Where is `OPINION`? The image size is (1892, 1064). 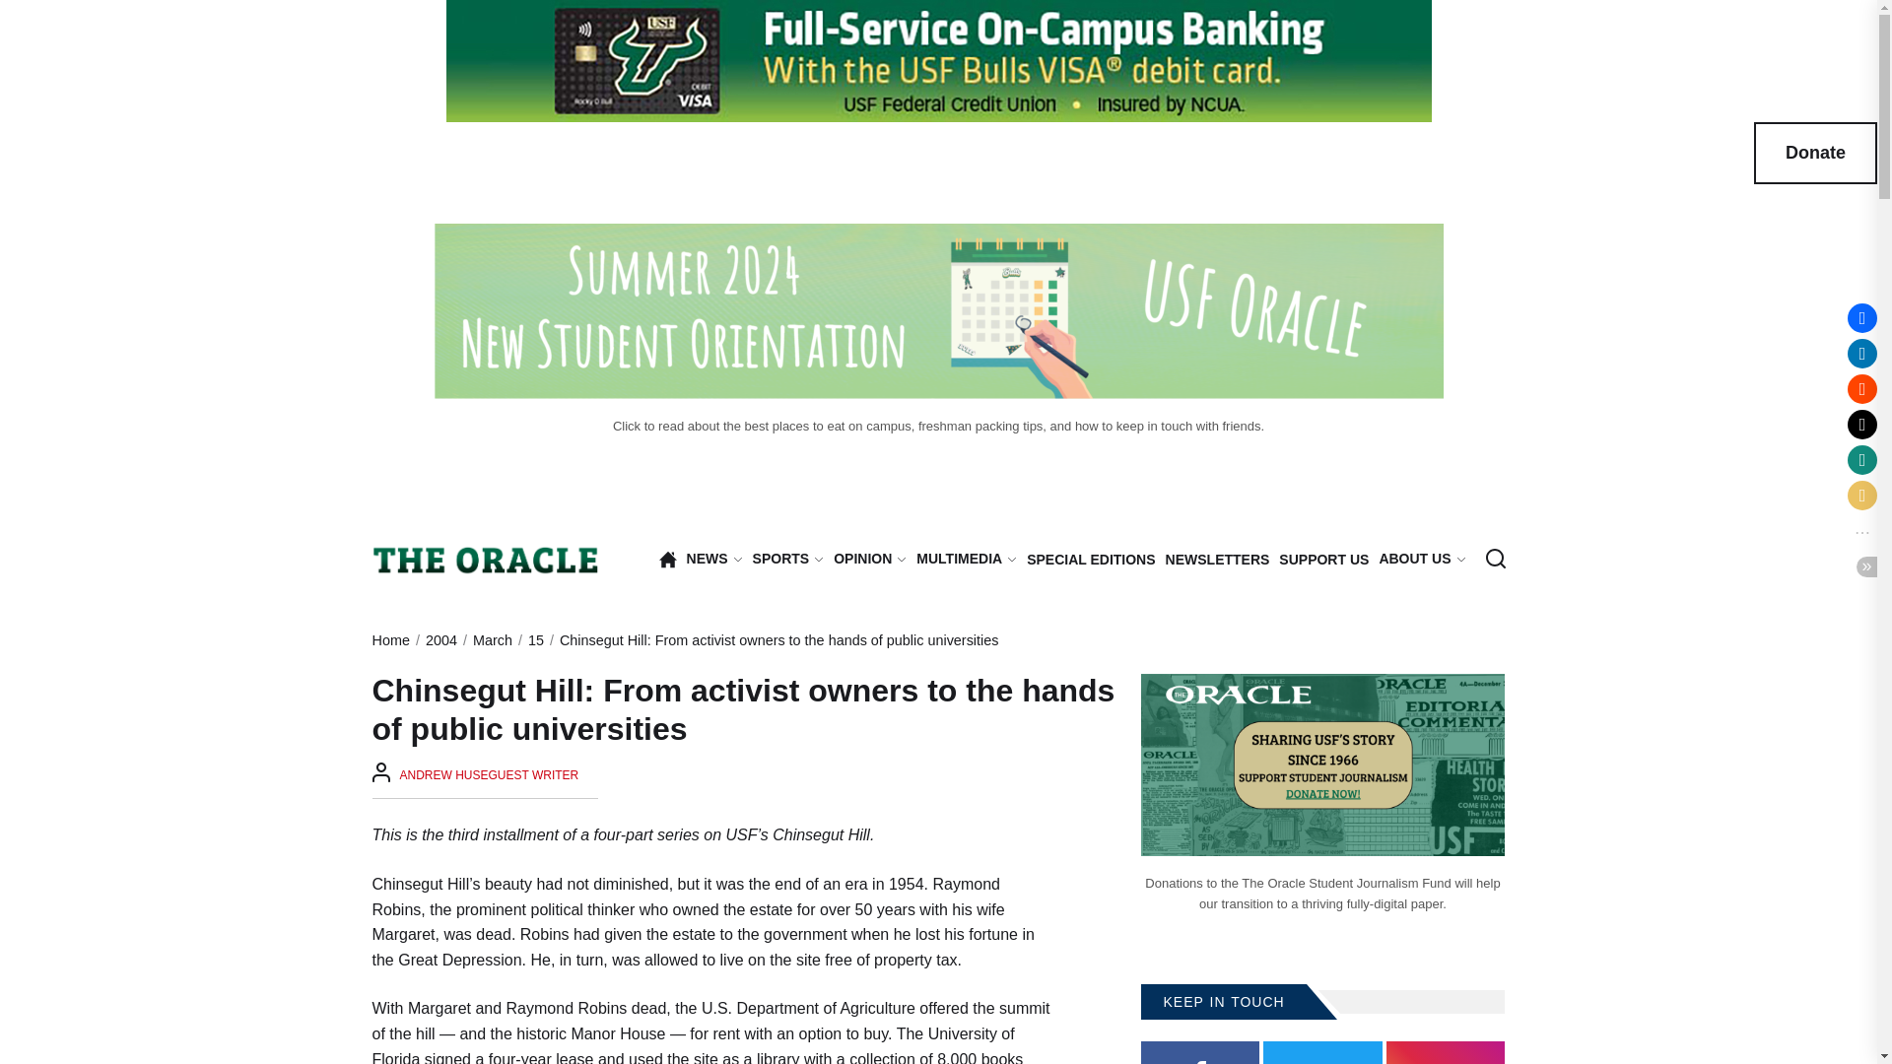 OPINION is located at coordinates (869, 560).